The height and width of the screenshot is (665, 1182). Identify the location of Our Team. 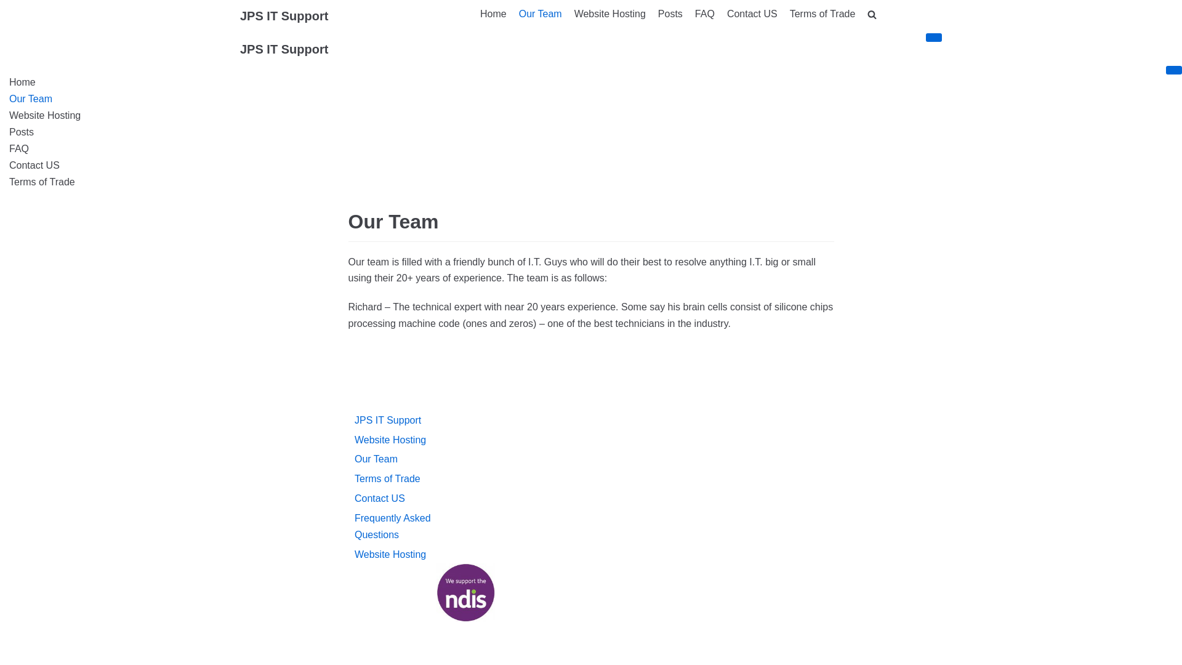
(376, 459).